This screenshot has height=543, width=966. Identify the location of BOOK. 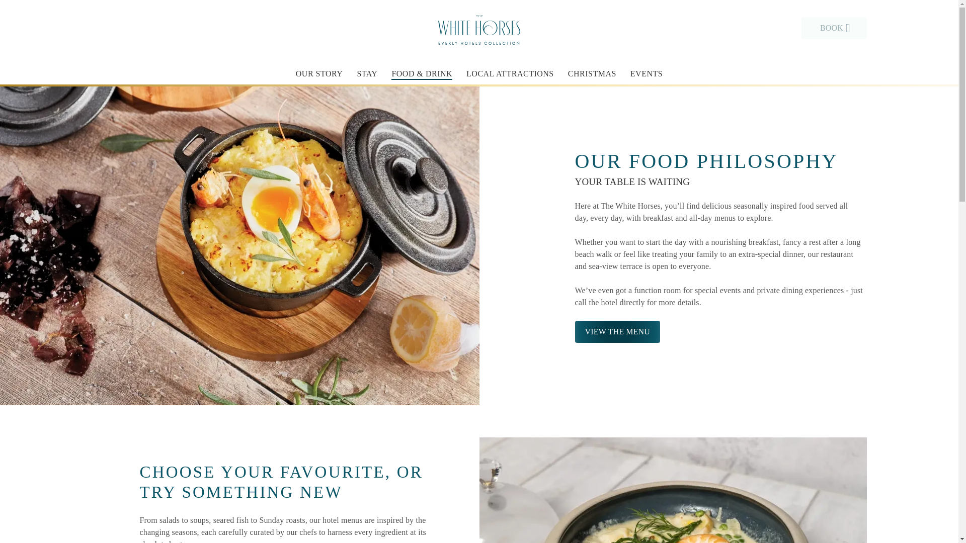
(833, 28).